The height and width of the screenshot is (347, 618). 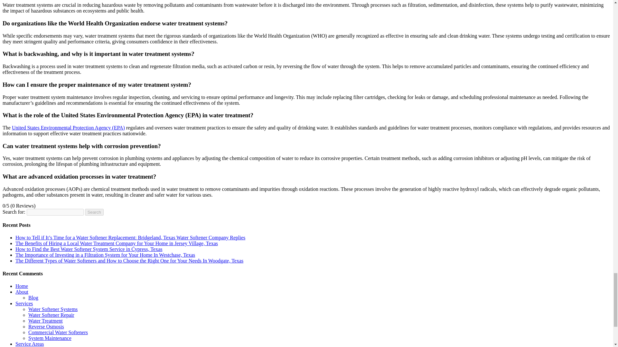 I want to click on Service Areas, so click(x=30, y=344).